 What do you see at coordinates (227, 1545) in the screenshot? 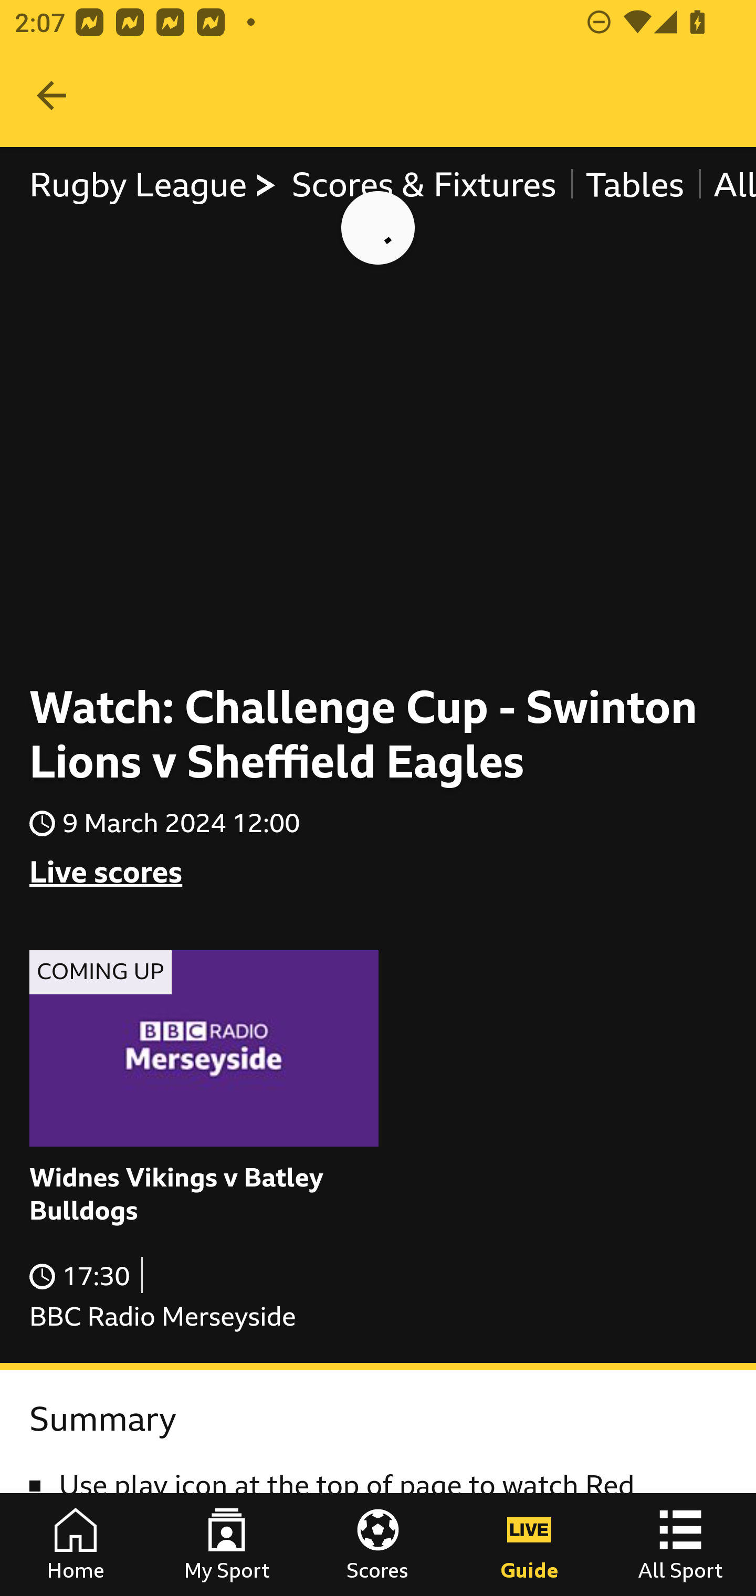
I see `My Sport` at bounding box center [227, 1545].